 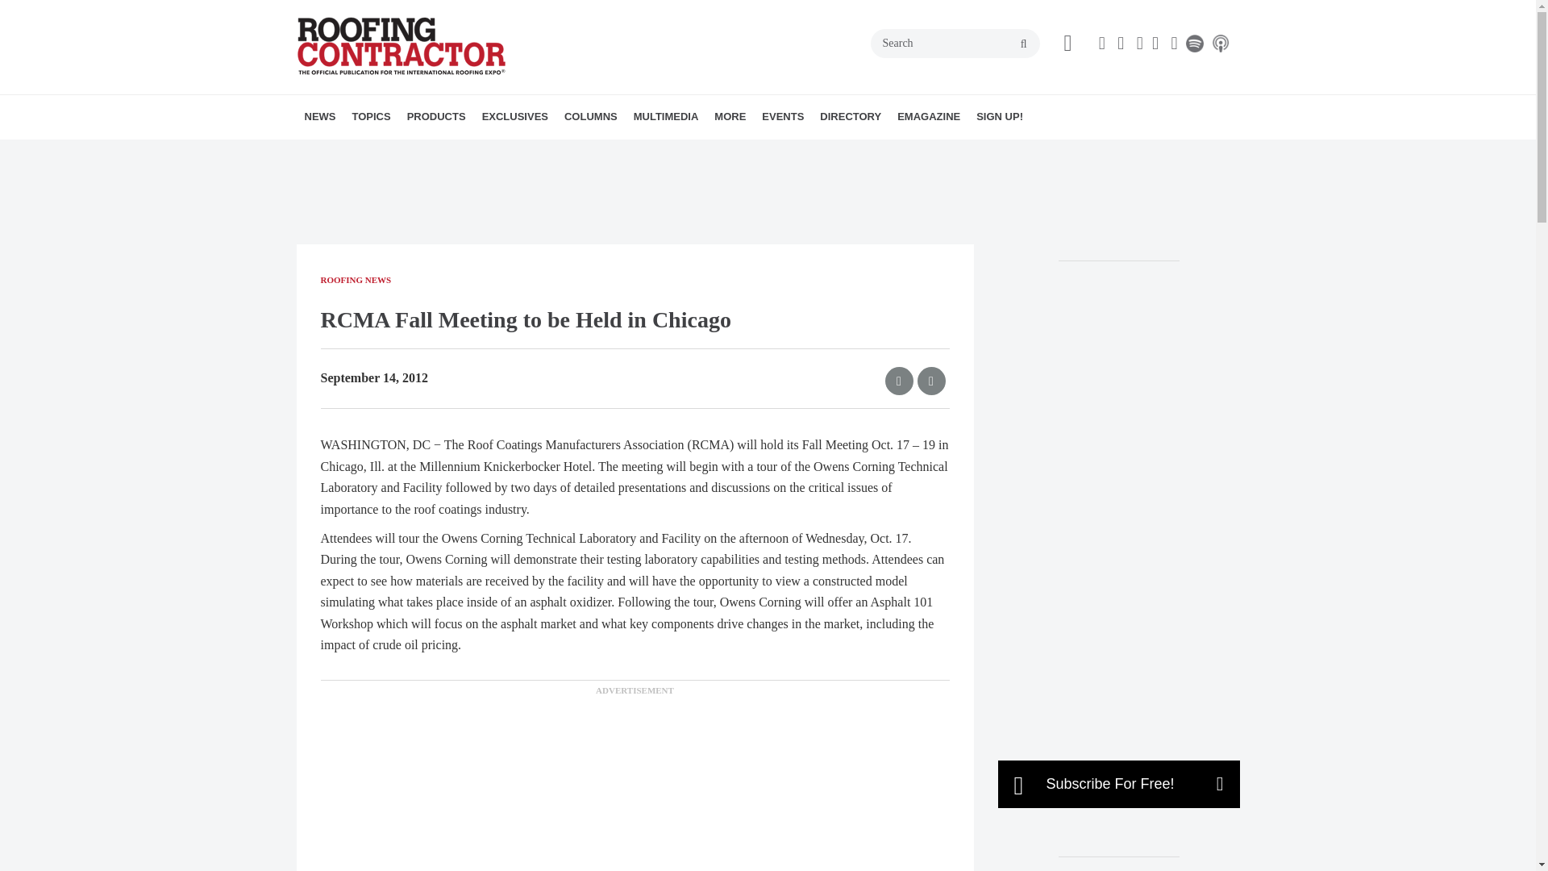 What do you see at coordinates (500, 152) in the screenshot?
I see `NEW PRODUCTS` at bounding box center [500, 152].